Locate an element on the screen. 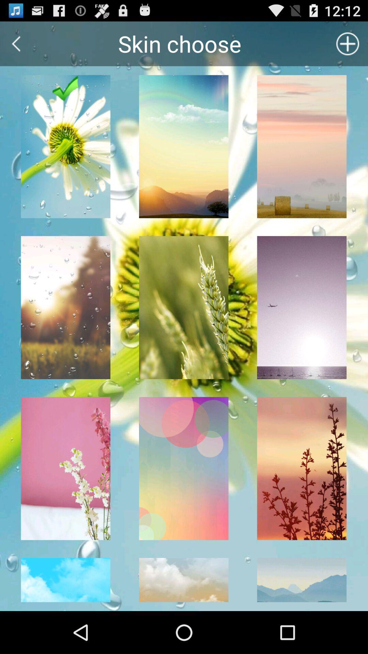  click the first image is located at coordinates (65, 146).